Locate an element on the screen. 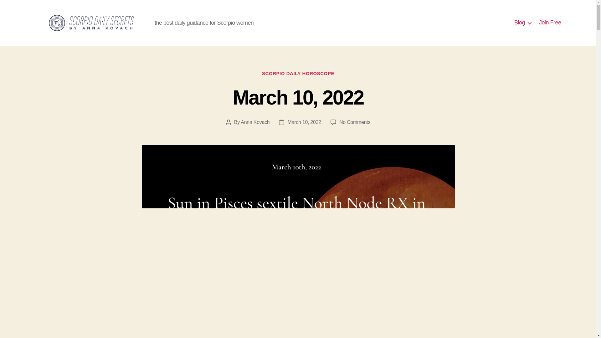 This screenshot has height=338, width=601. SCORPIO DAILY HOROSCOPE is located at coordinates (298, 74).